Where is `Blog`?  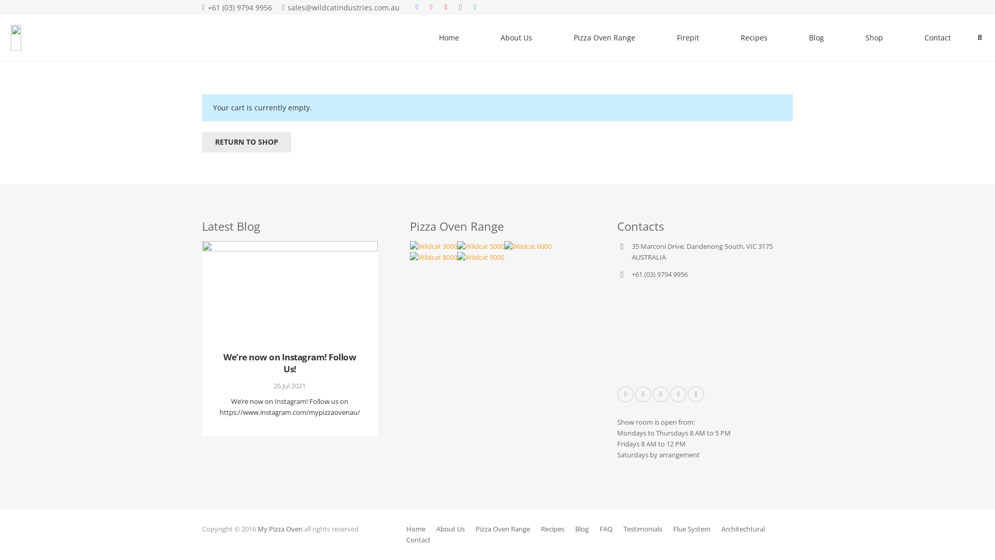 Blog is located at coordinates (582, 529).